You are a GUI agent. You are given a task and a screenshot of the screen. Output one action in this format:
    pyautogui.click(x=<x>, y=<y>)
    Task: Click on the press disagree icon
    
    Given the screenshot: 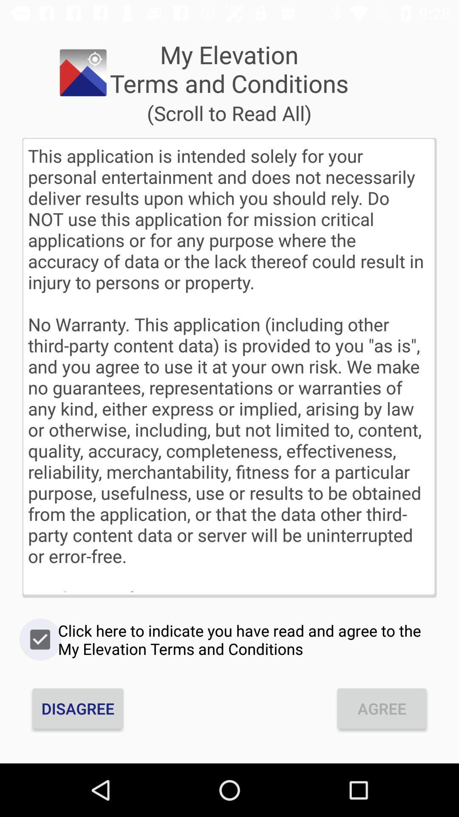 What is the action you would take?
    pyautogui.click(x=78, y=708)
    